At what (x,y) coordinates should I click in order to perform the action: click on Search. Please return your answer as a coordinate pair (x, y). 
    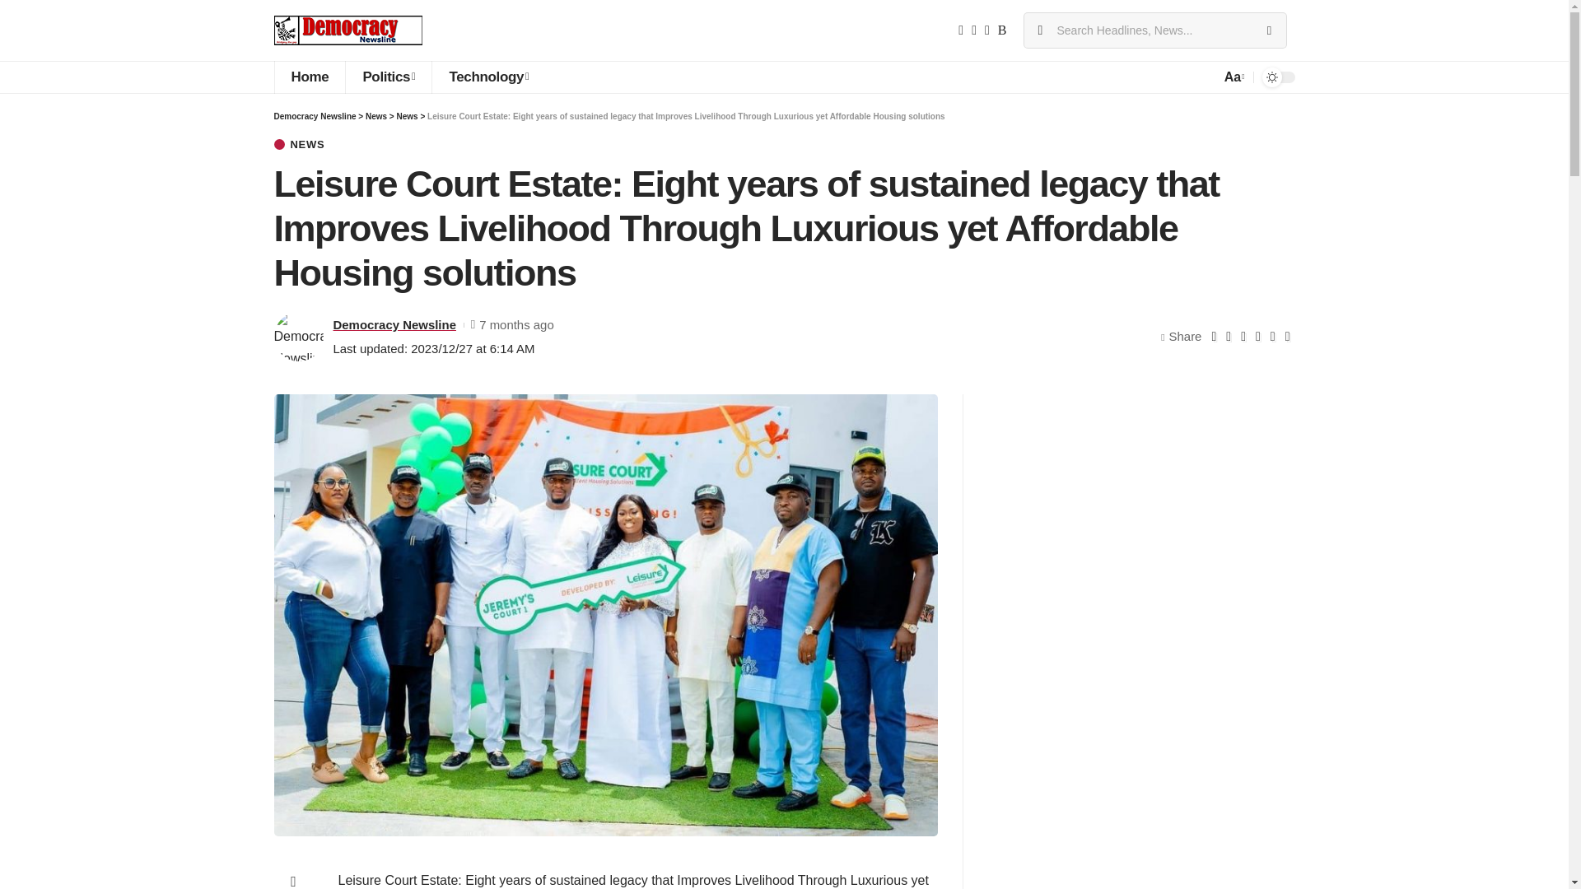
    Looking at the image, I should click on (1268, 30).